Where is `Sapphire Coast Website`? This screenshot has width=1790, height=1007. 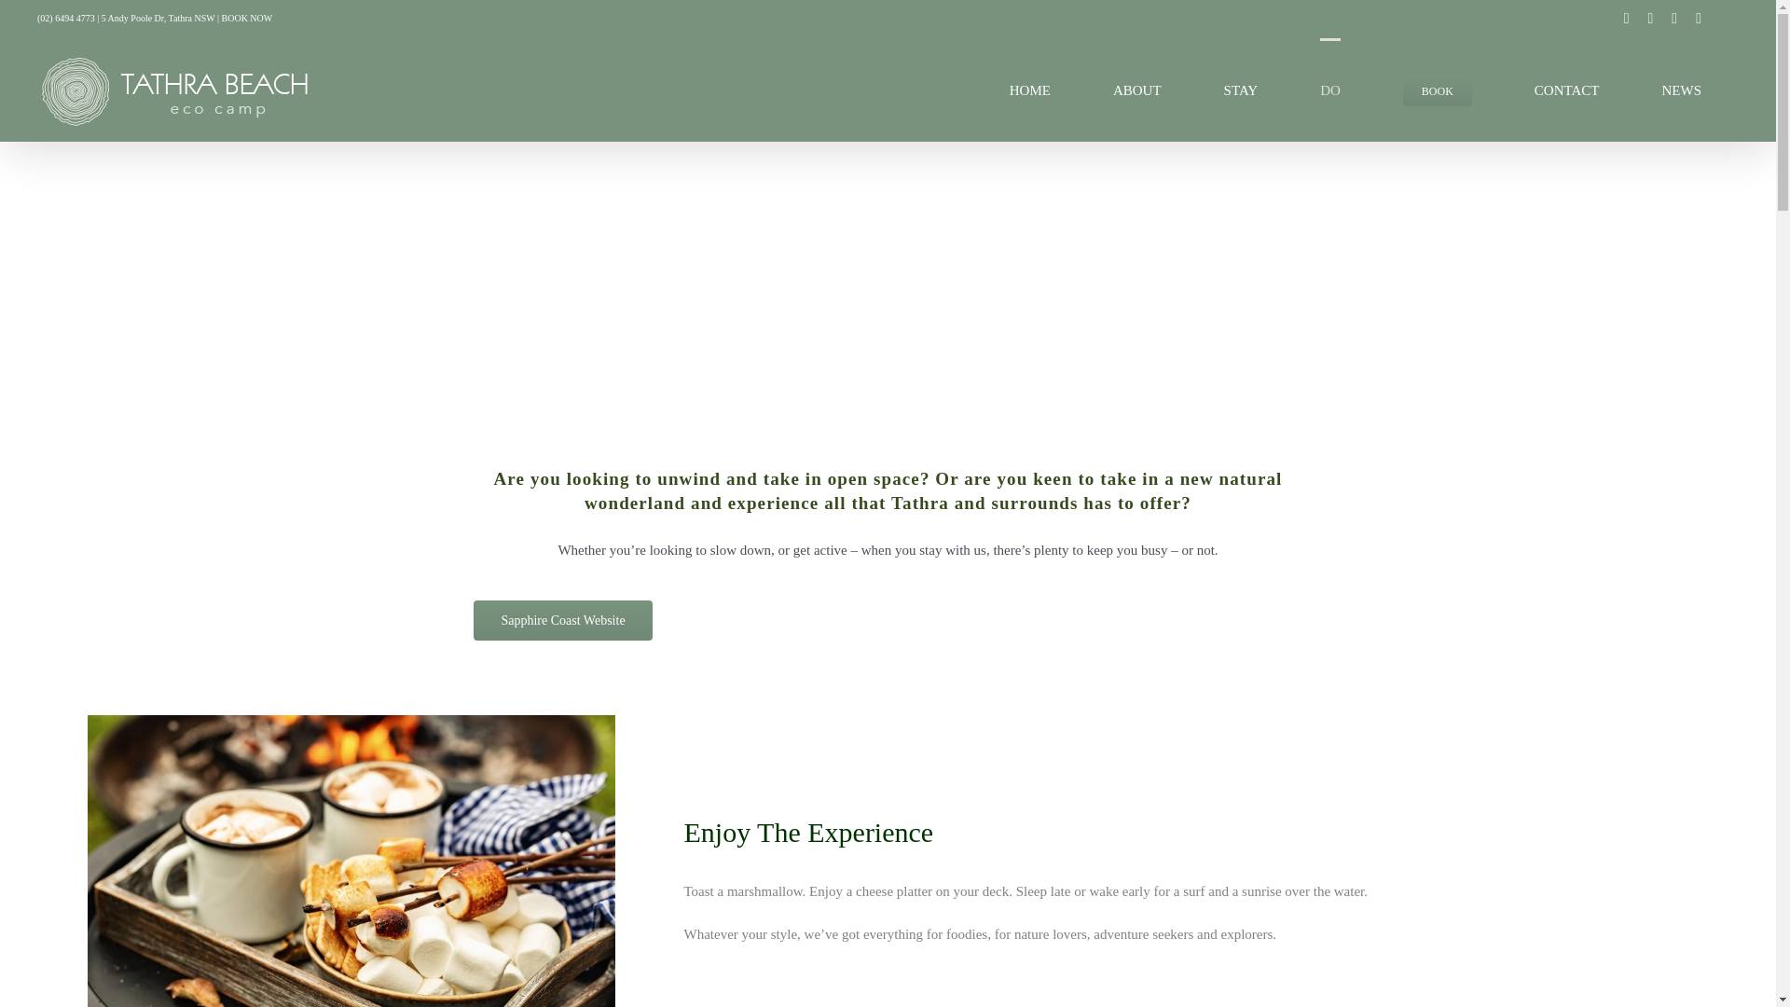
Sapphire Coast Website is located at coordinates (562, 619).